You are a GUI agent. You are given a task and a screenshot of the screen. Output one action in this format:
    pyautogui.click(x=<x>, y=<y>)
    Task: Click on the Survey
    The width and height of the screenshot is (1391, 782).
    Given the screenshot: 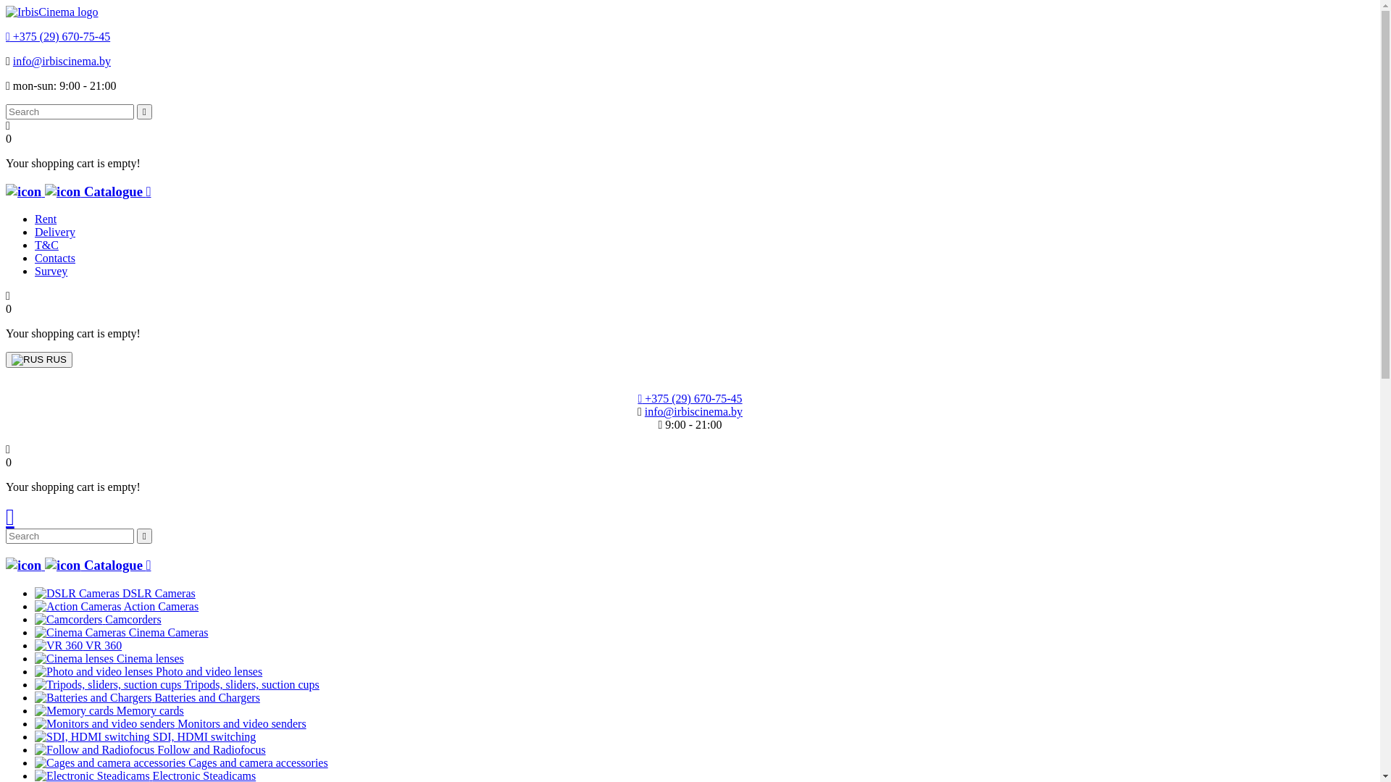 What is the action you would take?
    pyautogui.click(x=51, y=271)
    